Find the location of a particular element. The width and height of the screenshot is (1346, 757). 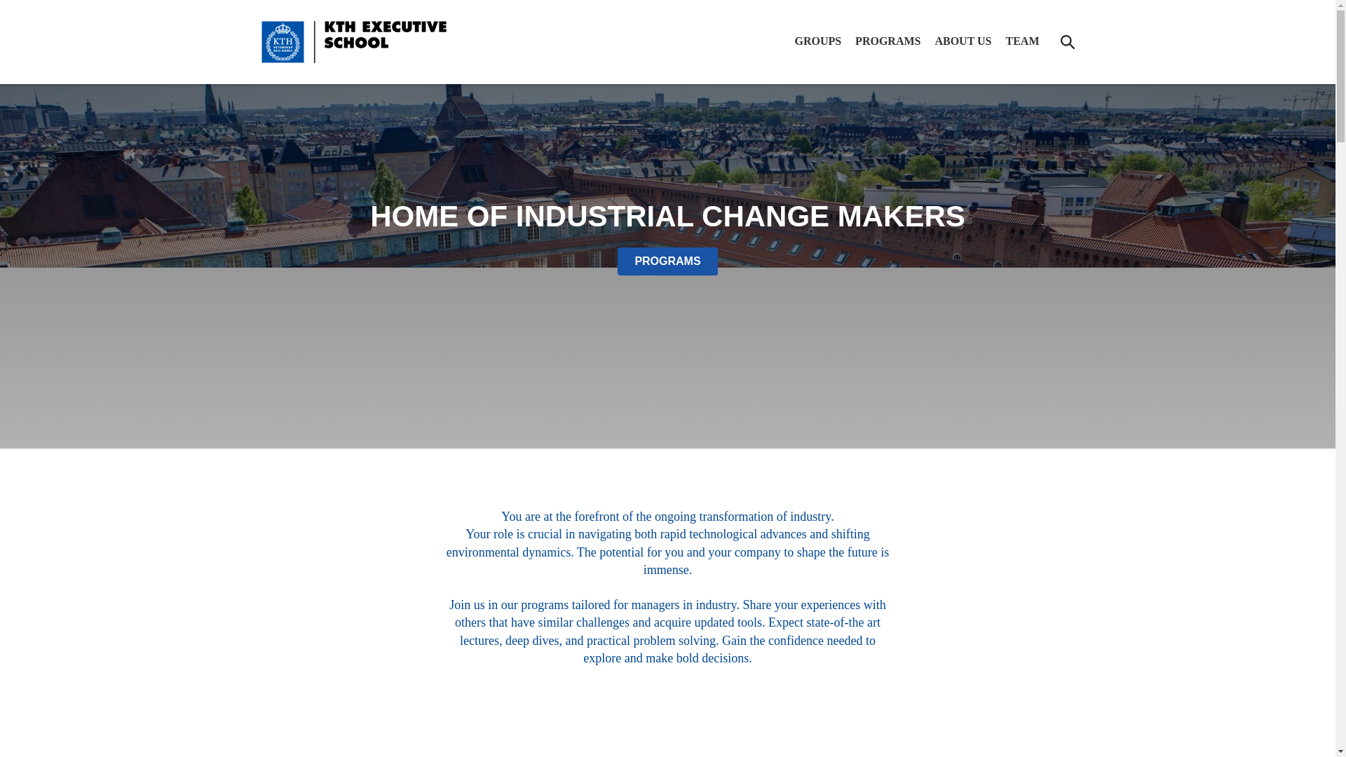

PROGRAMS is located at coordinates (667, 261).